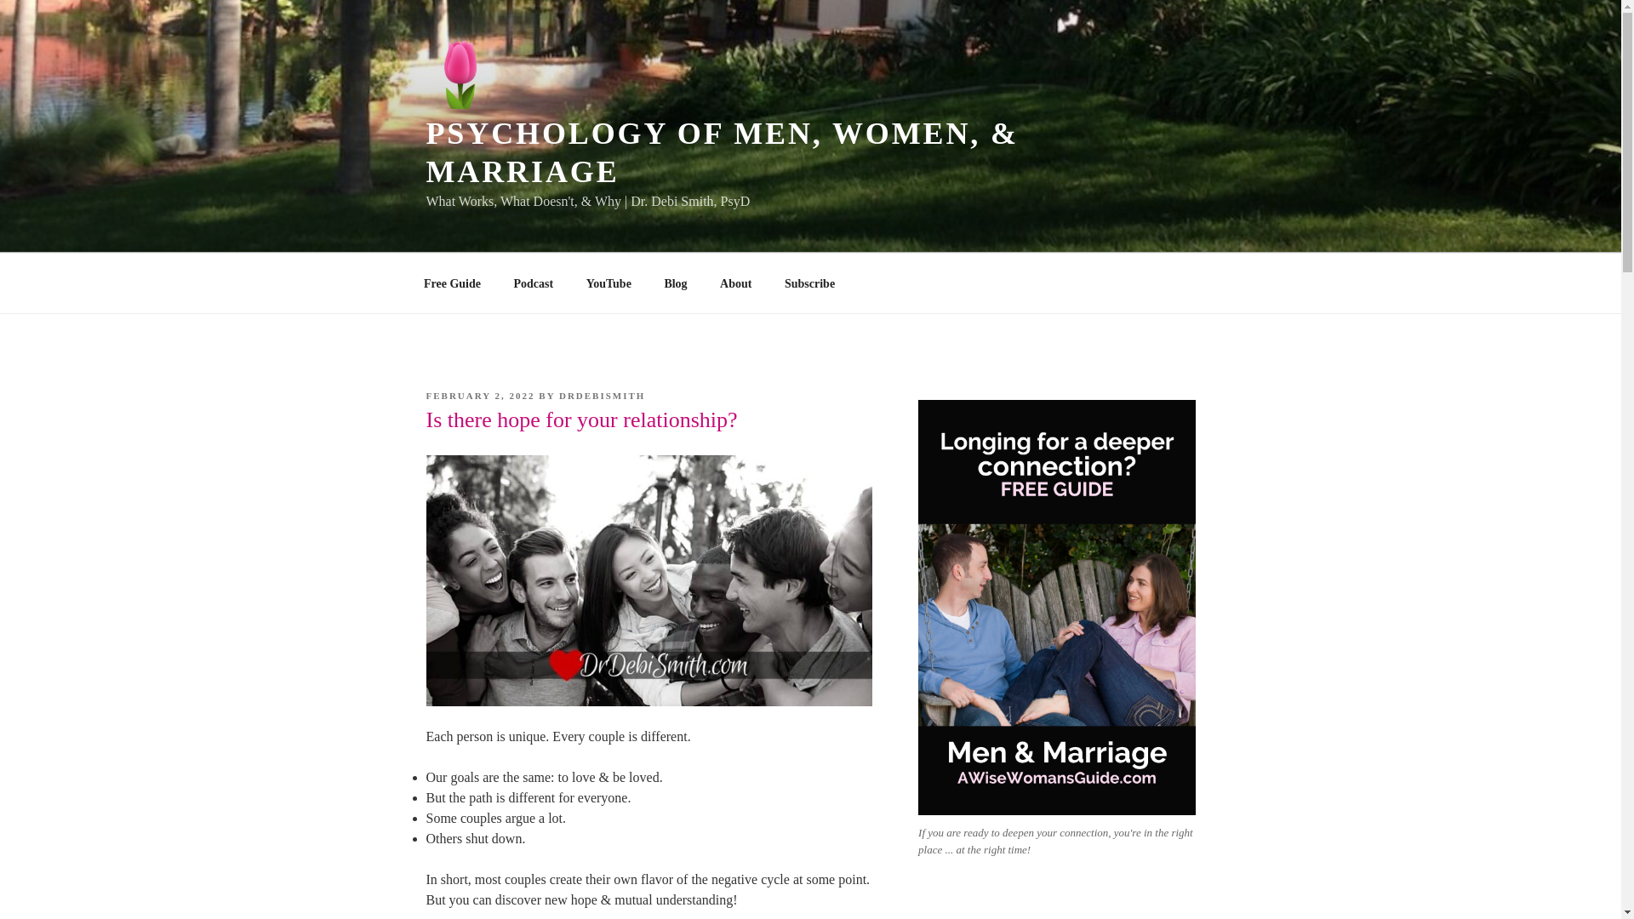 The width and height of the screenshot is (1634, 919). What do you see at coordinates (676, 283) in the screenshot?
I see `Blog` at bounding box center [676, 283].